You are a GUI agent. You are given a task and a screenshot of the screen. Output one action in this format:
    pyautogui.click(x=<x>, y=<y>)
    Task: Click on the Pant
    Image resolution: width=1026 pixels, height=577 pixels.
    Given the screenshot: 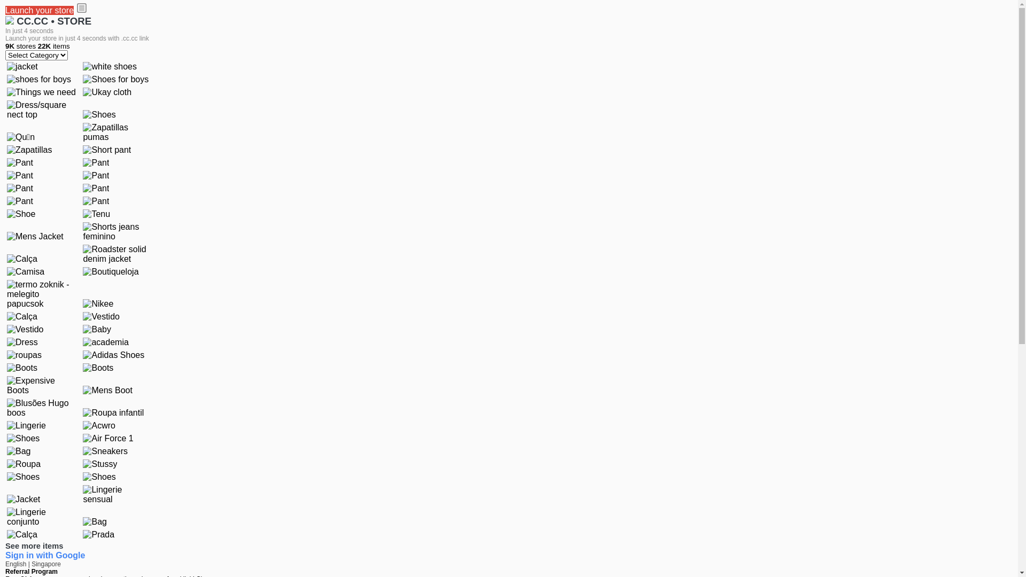 What is the action you would take?
    pyautogui.click(x=96, y=201)
    